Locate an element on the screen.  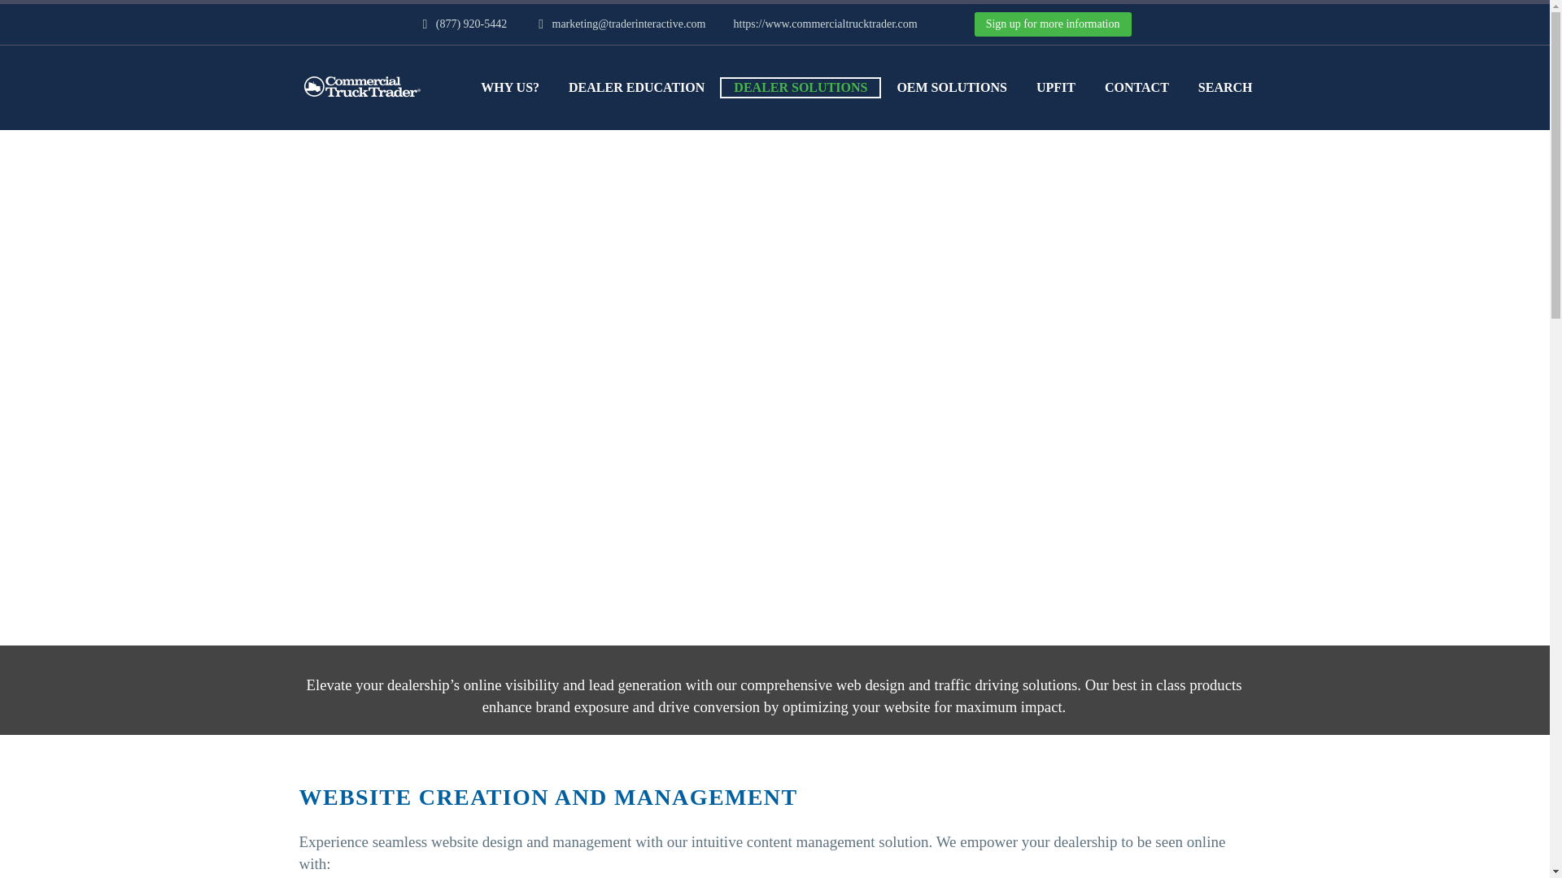
Top is located at coordinates (1511, 839).